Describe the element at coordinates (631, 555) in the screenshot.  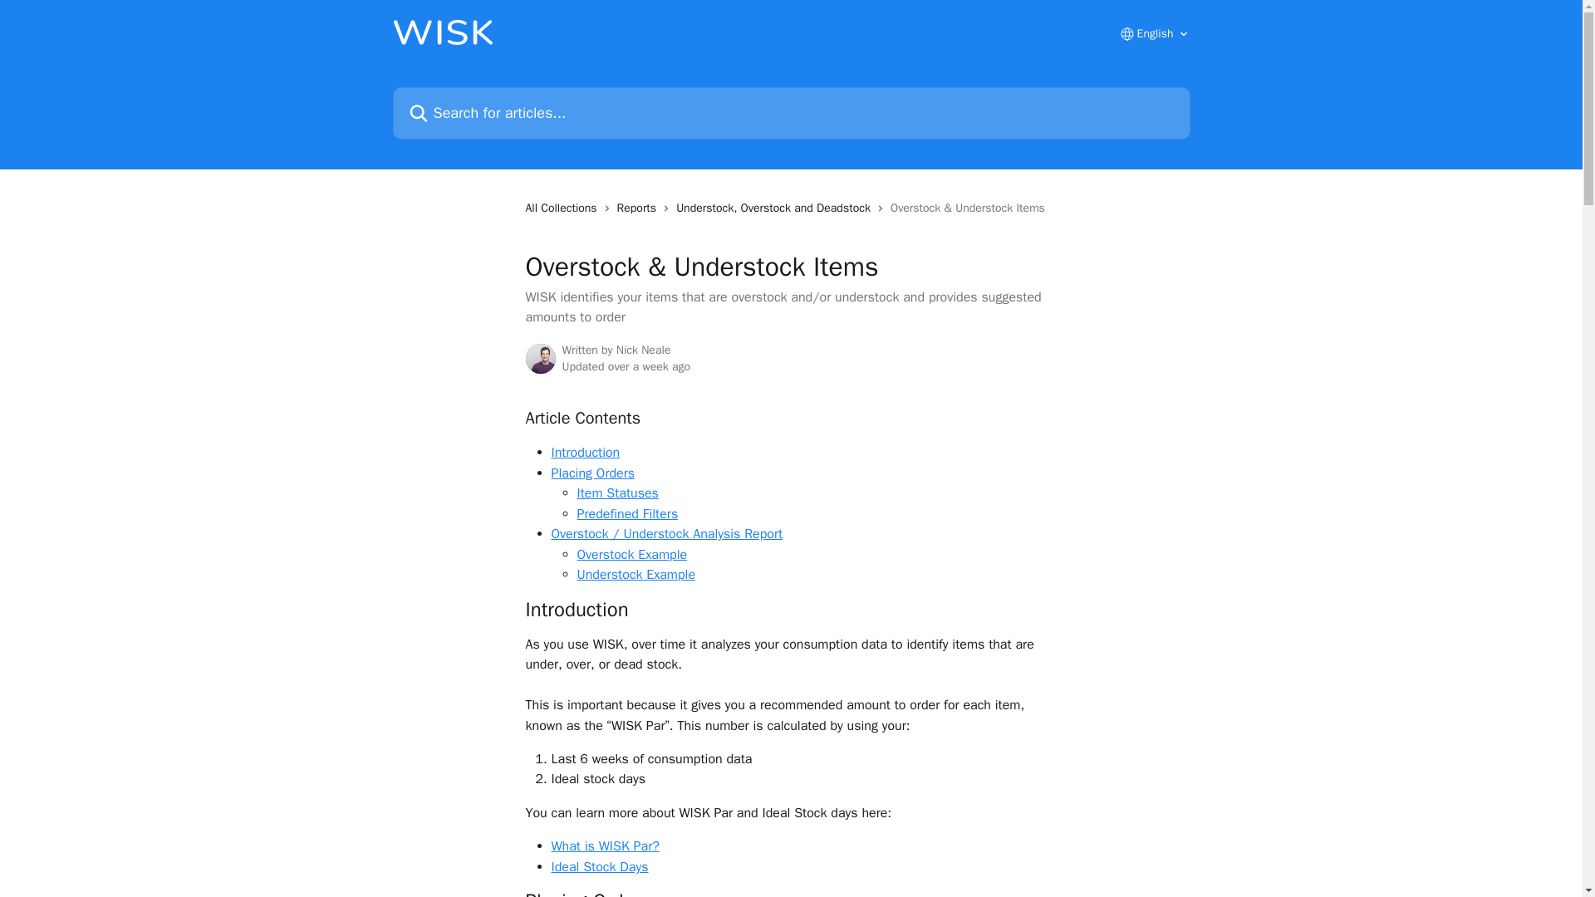
I see `Overstock Example` at that location.